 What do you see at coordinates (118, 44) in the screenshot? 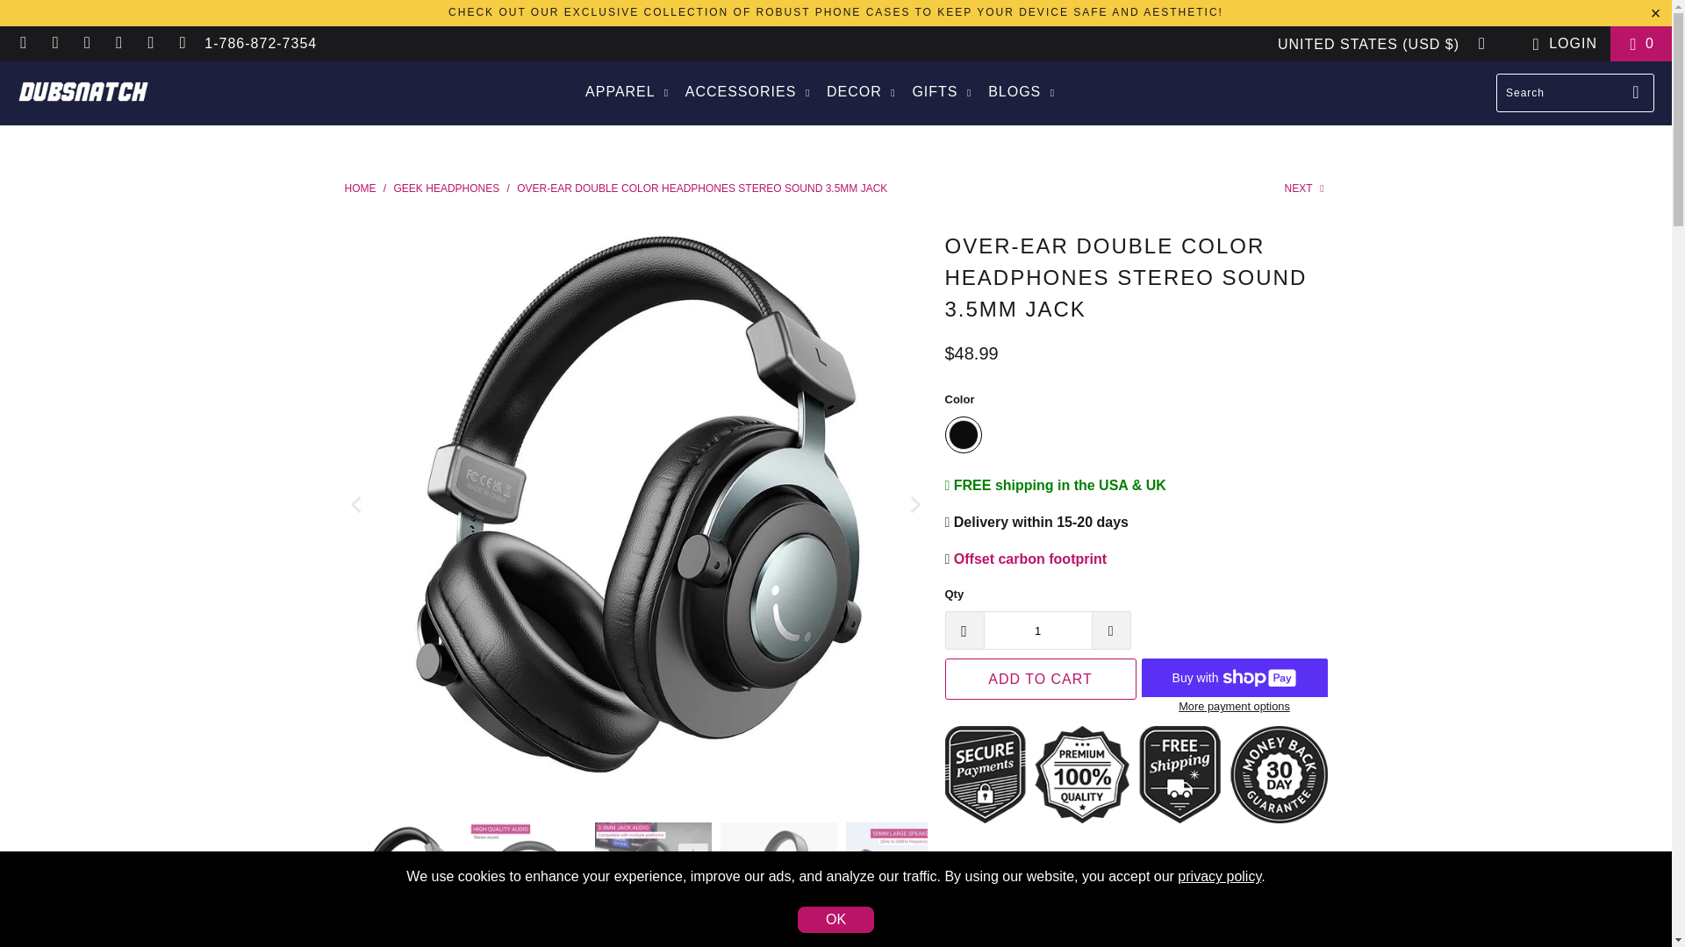
I see `Dubsnatch on Spotify` at bounding box center [118, 44].